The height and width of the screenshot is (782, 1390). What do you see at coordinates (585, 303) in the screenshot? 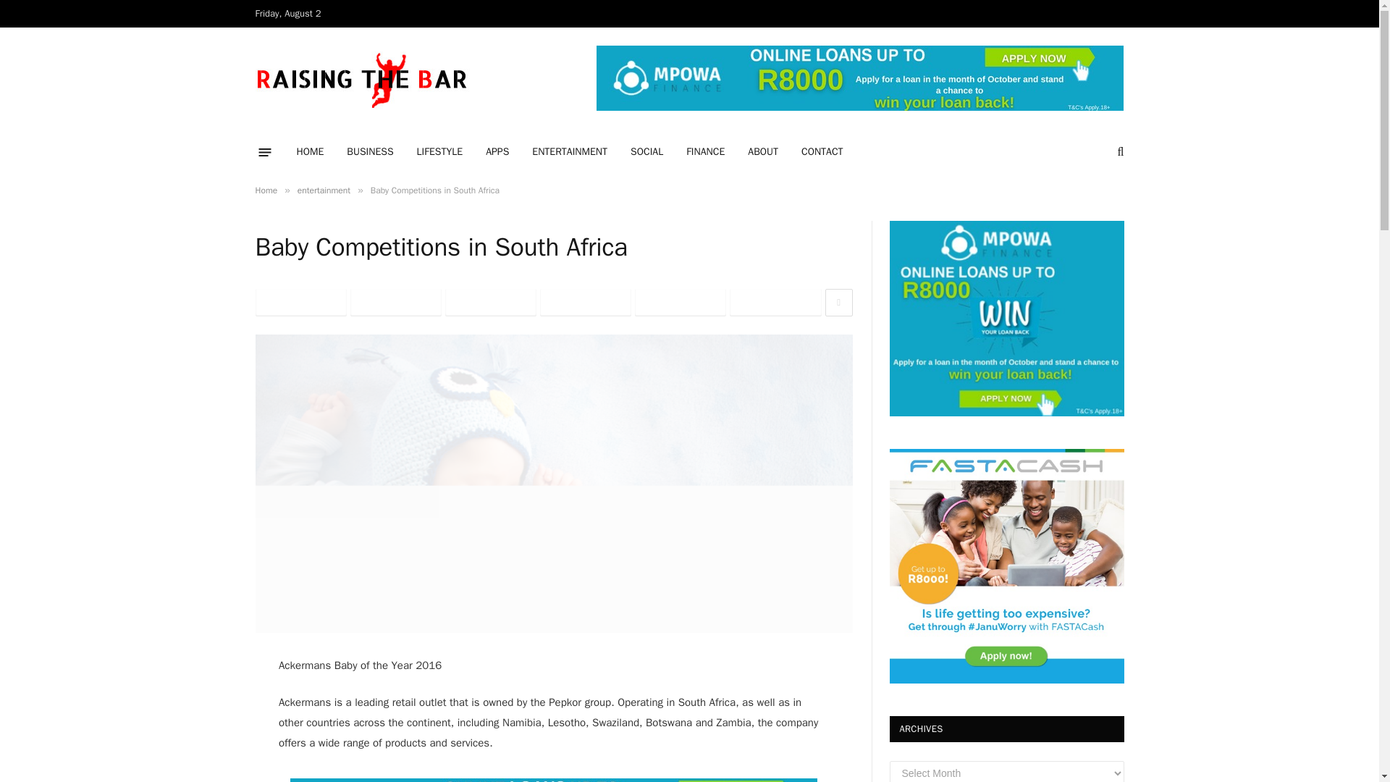
I see `Share on LinkedIn` at bounding box center [585, 303].